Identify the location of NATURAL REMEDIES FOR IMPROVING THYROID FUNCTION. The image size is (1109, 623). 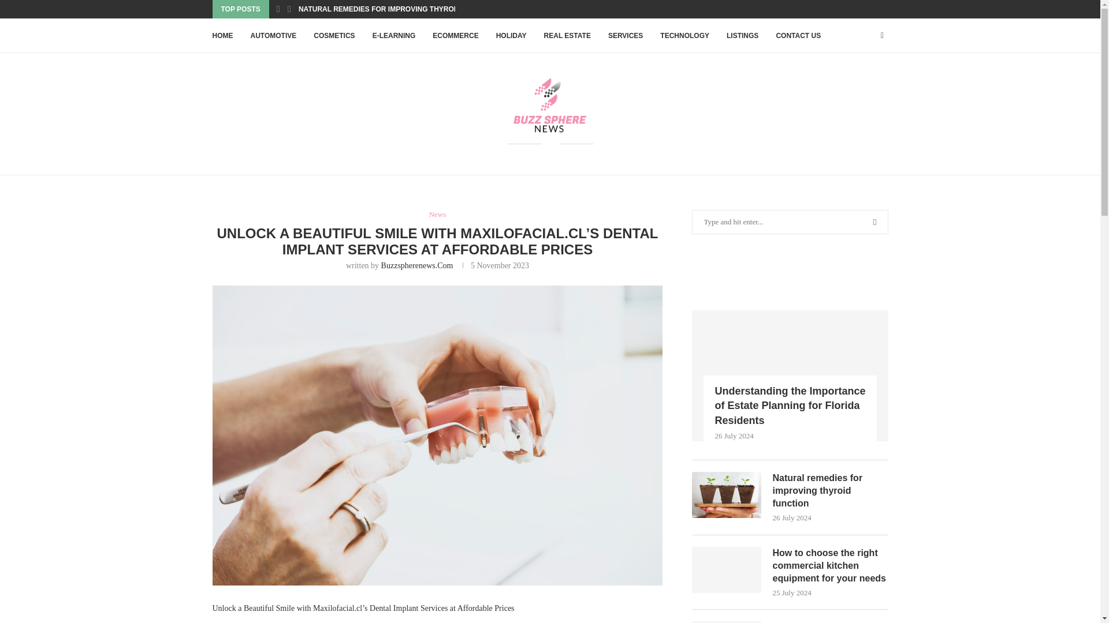
(398, 9).